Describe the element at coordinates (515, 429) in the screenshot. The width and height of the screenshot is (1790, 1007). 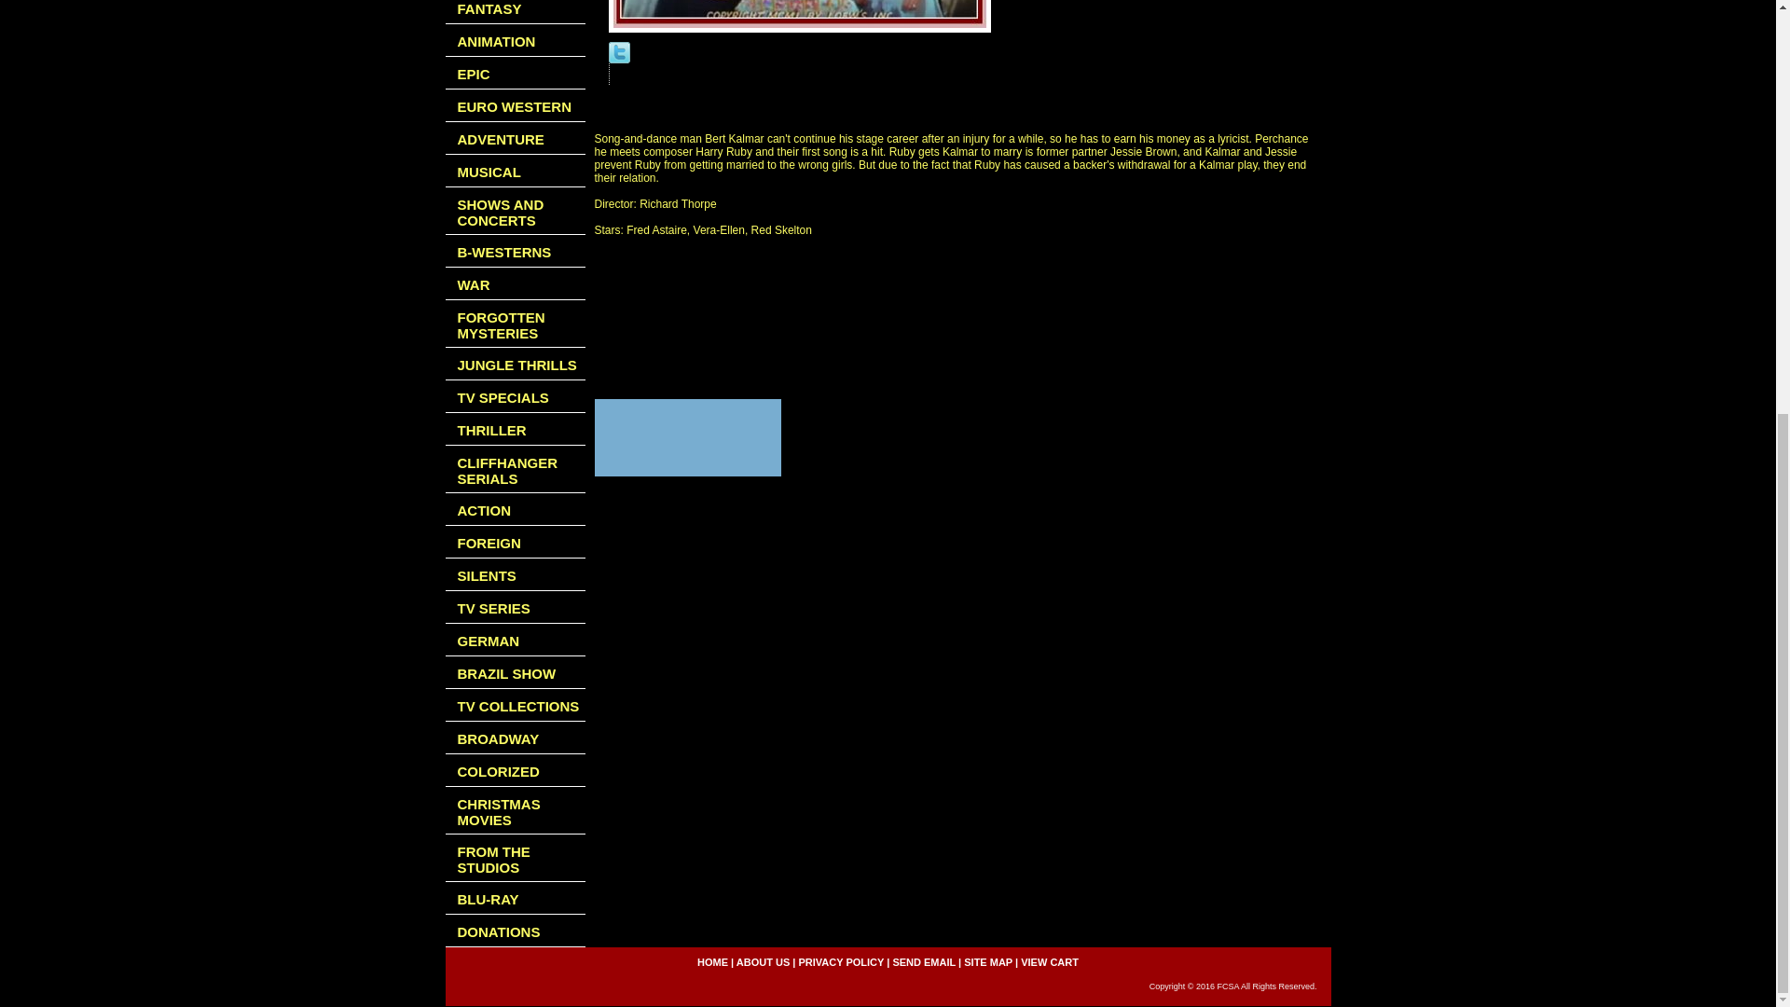
I see `THRILLER` at that location.